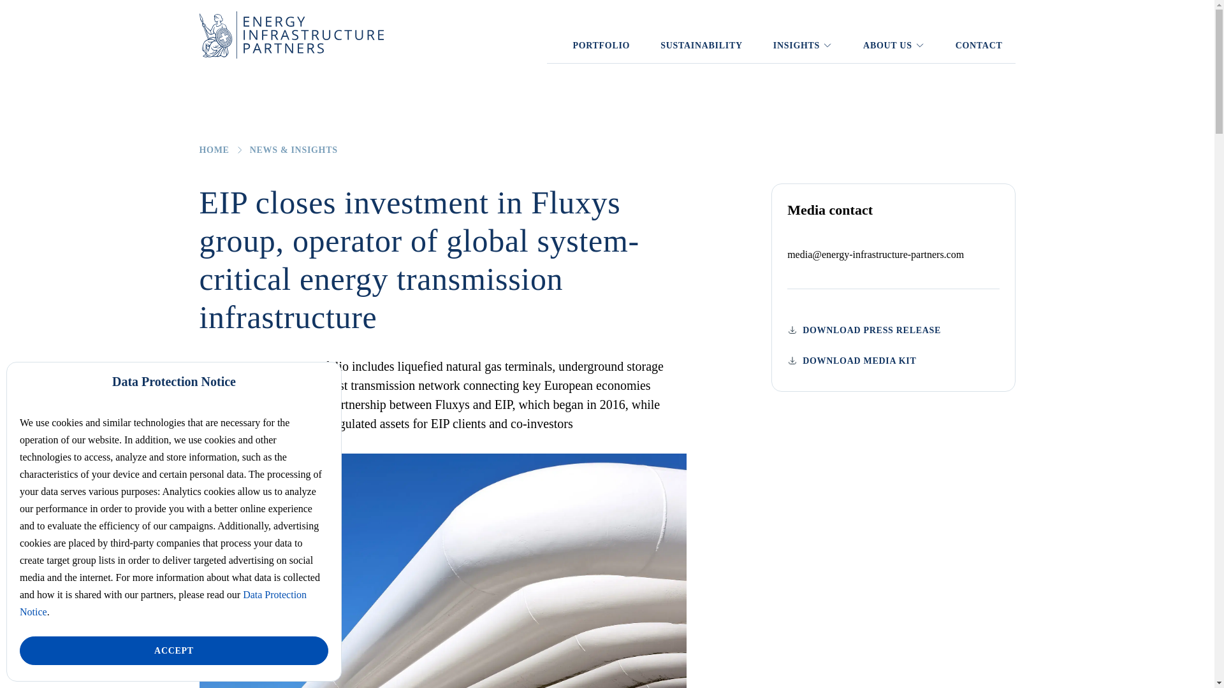 The height and width of the screenshot is (688, 1224). Describe the element at coordinates (864, 330) in the screenshot. I see `DOWNLOAD PRESS RELEASE` at that location.